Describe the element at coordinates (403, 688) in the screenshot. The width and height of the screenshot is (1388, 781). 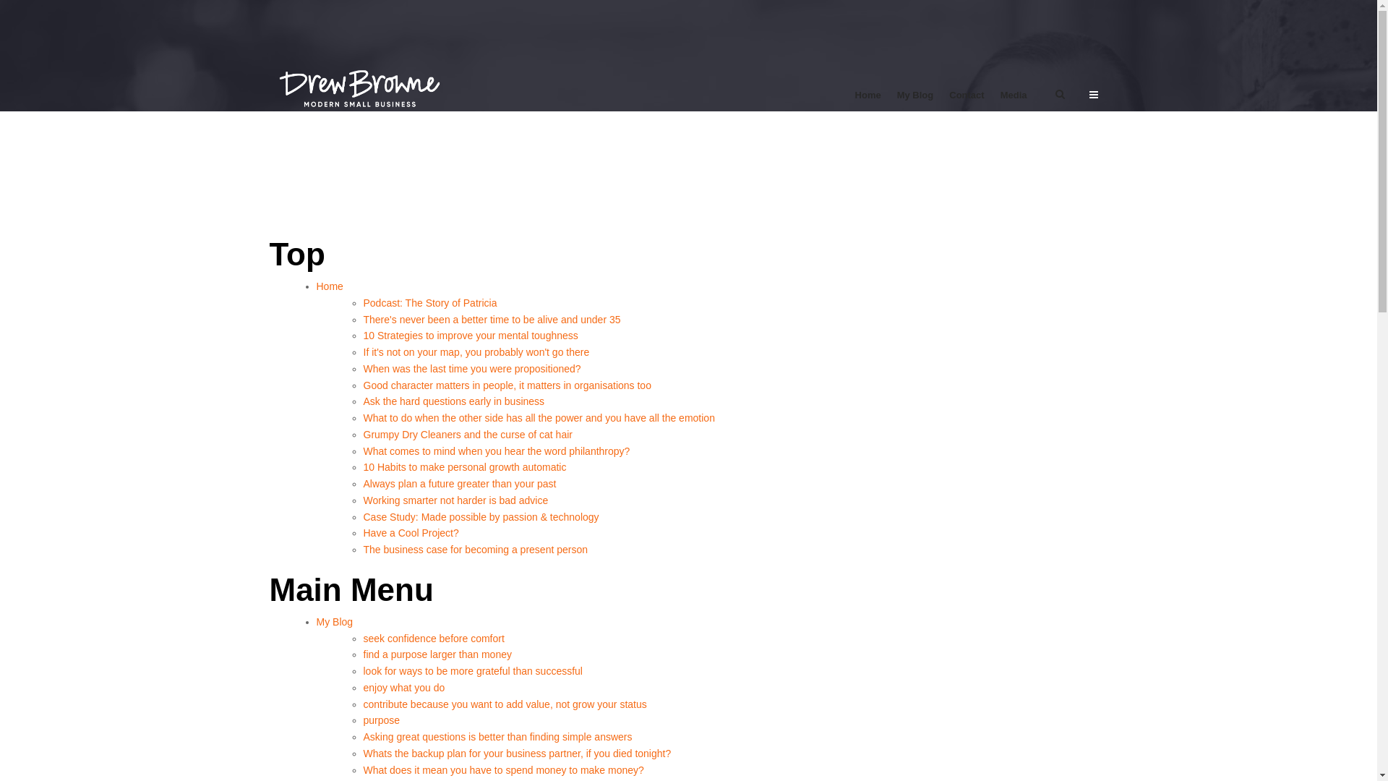
I see `enjoy what you do` at that location.